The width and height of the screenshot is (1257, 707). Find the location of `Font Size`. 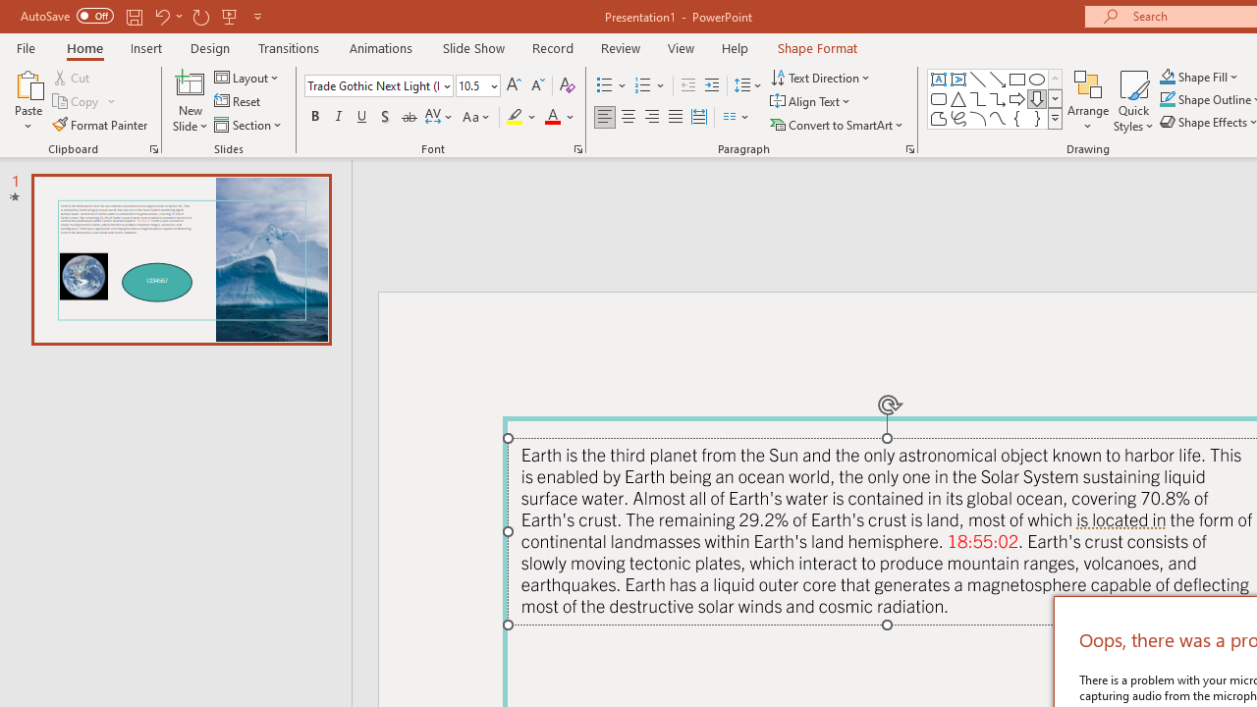

Font Size is located at coordinates (471, 85).